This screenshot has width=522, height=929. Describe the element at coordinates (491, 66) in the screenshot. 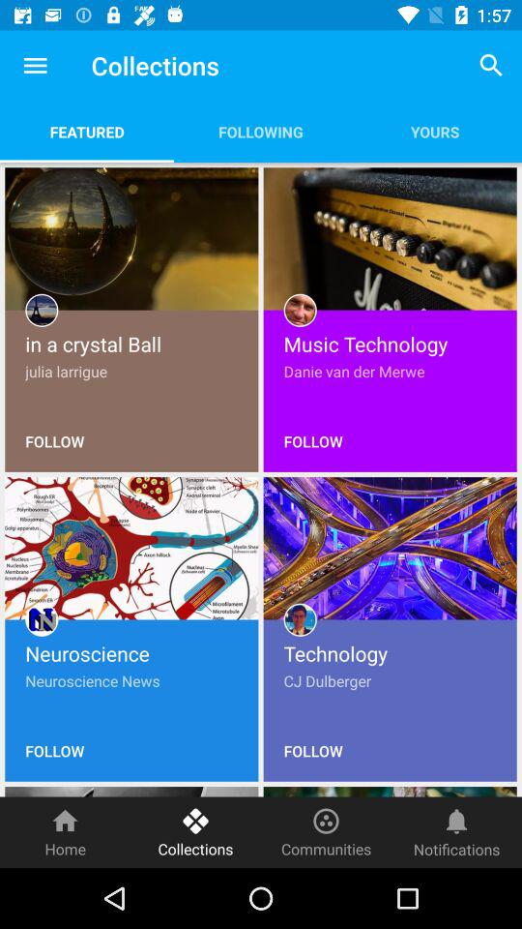

I see `click the app next to following item` at that location.